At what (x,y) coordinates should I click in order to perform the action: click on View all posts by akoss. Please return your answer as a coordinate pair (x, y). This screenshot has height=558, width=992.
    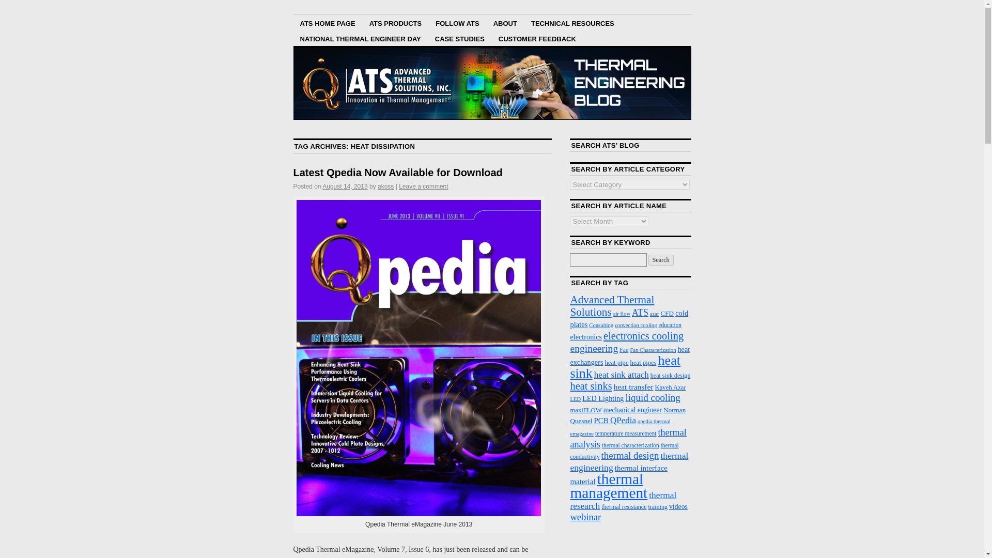
    Looking at the image, I should click on (385, 187).